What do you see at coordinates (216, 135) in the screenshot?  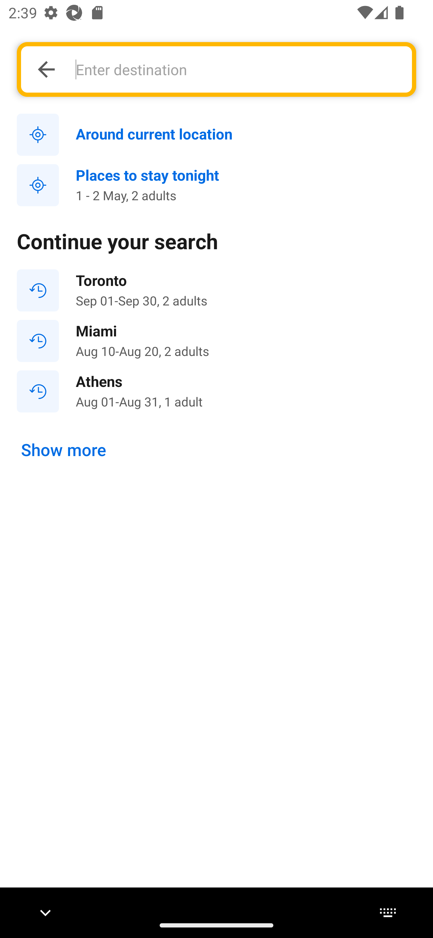 I see `Around current location` at bounding box center [216, 135].